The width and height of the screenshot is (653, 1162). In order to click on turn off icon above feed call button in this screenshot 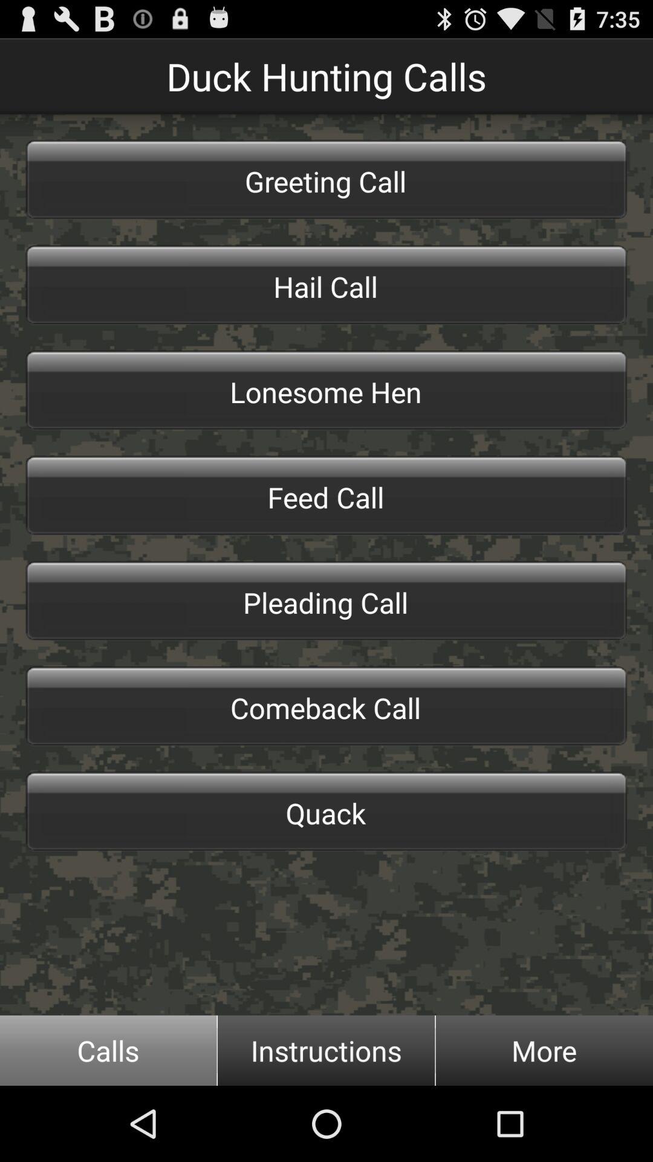, I will do `click(326, 390)`.